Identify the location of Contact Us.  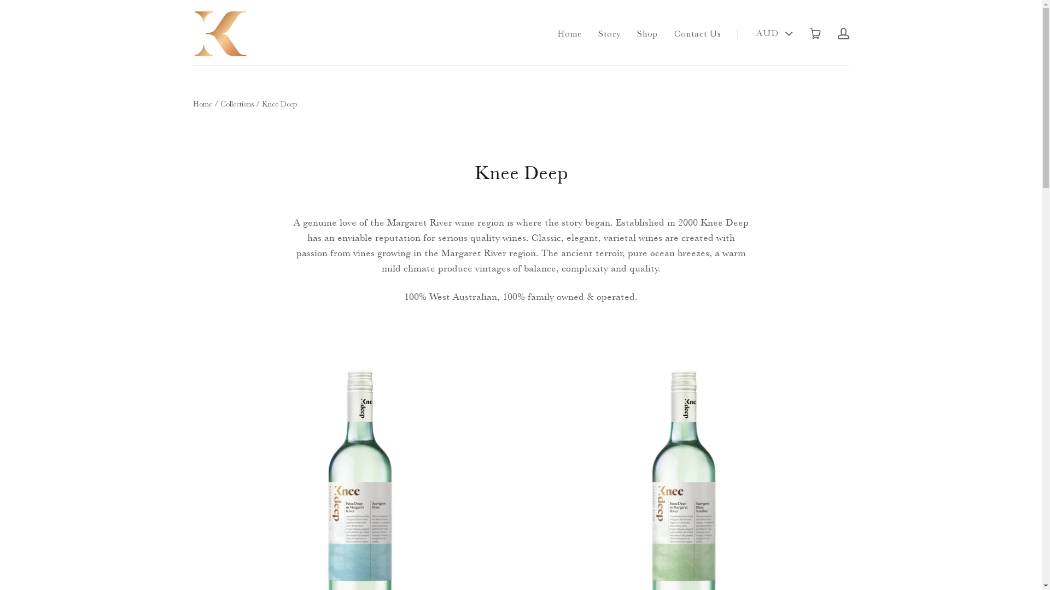
(697, 34).